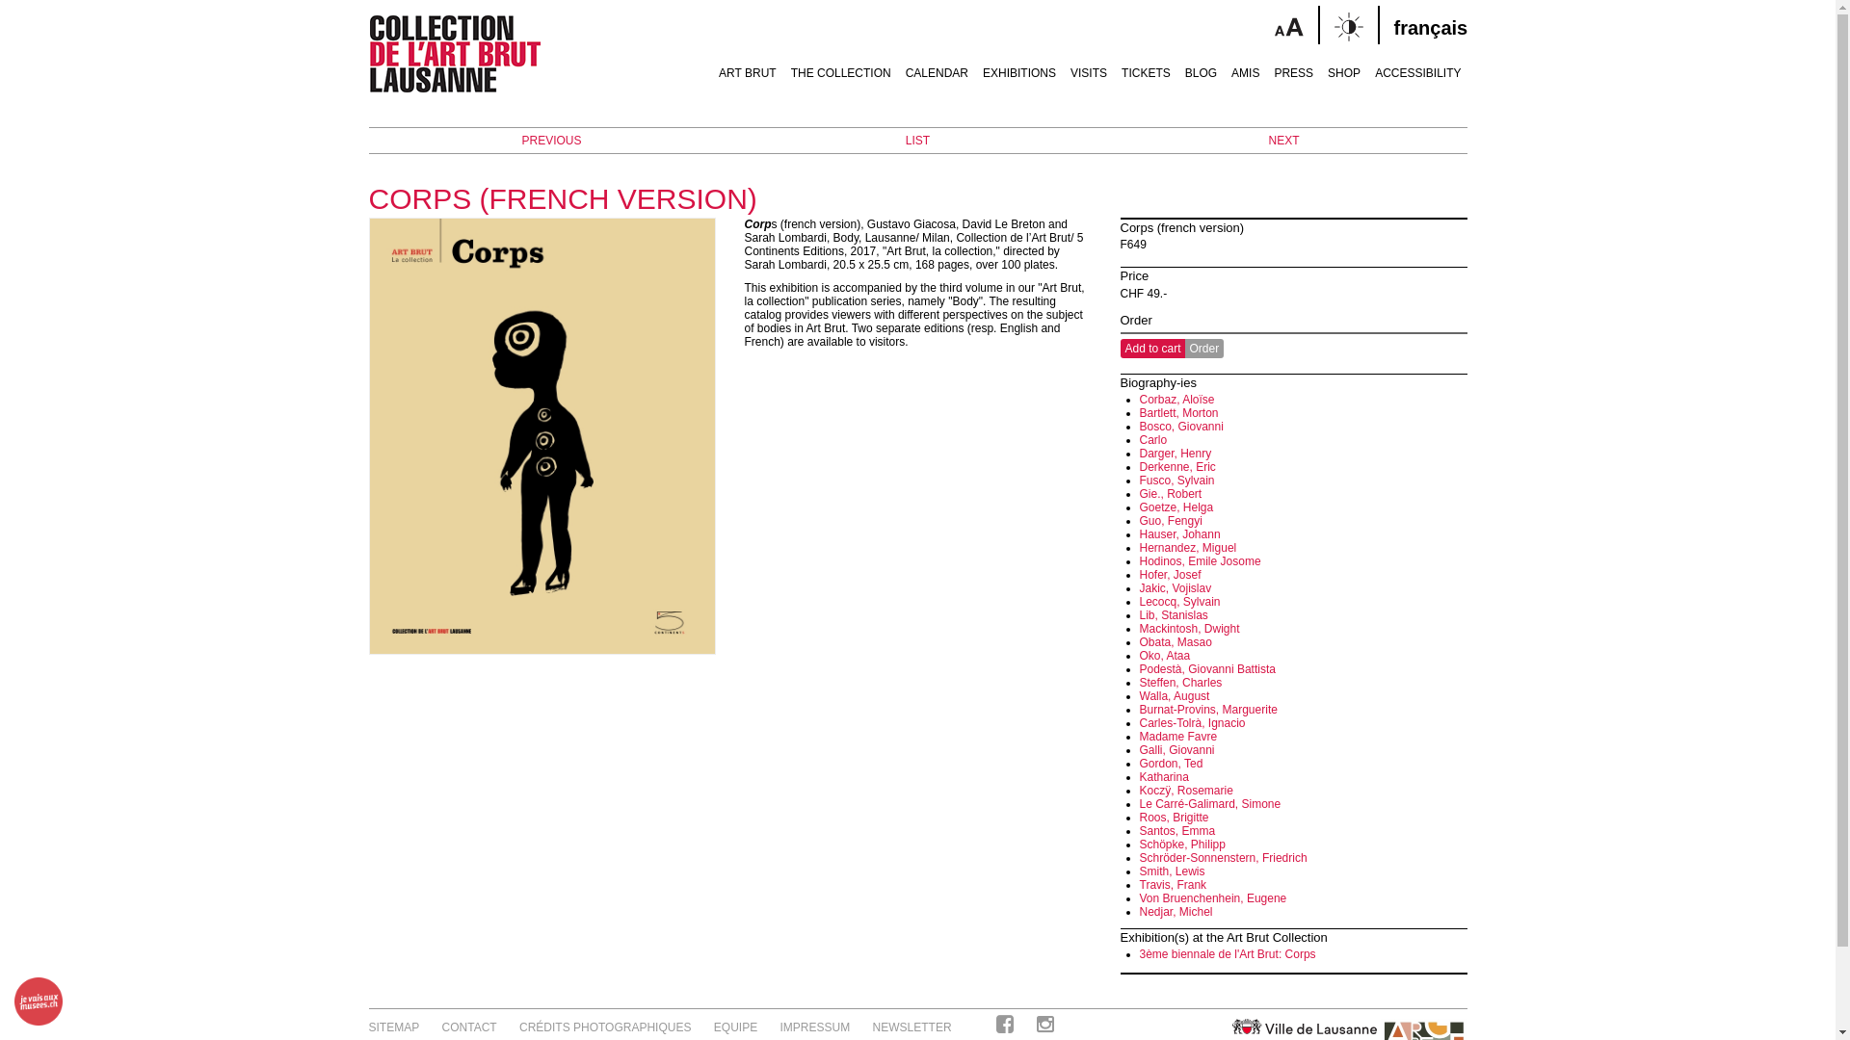 The width and height of the screenshot is (1850, 1040). I want to click on Hofer, Josef, so click(1170, 575).